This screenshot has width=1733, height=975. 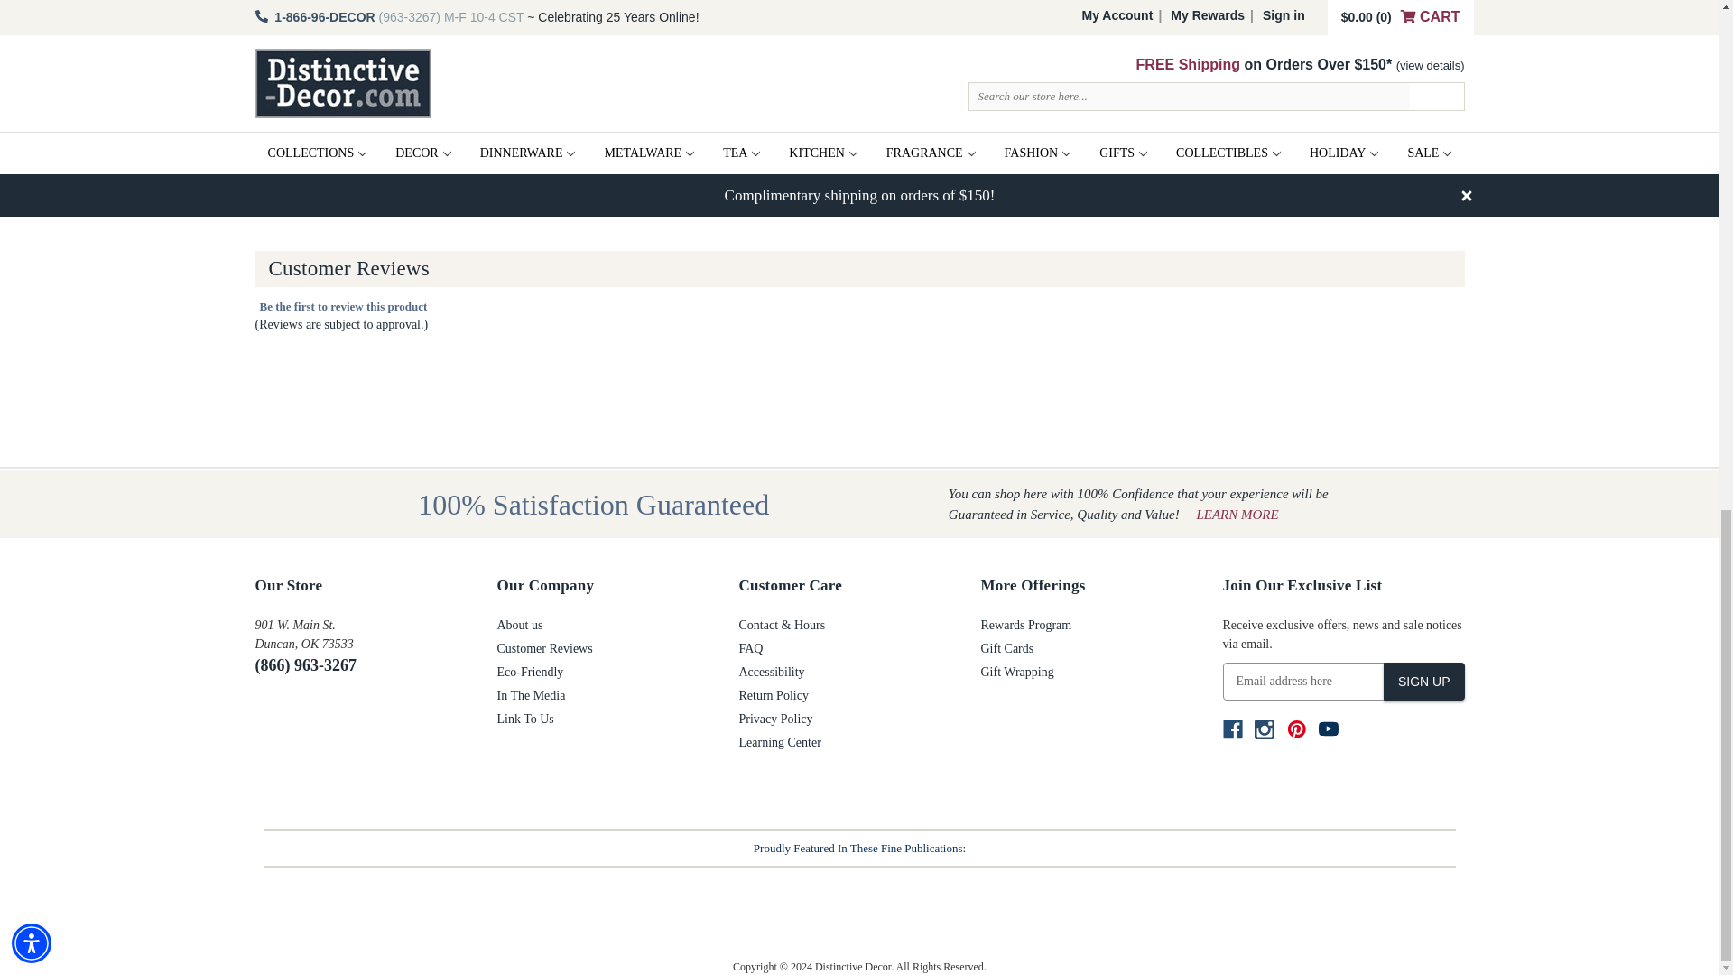 What do you see at coordinates (1423, 682) in the screenshot?
I see `Sign Up` at bounding box center [1423, 682].